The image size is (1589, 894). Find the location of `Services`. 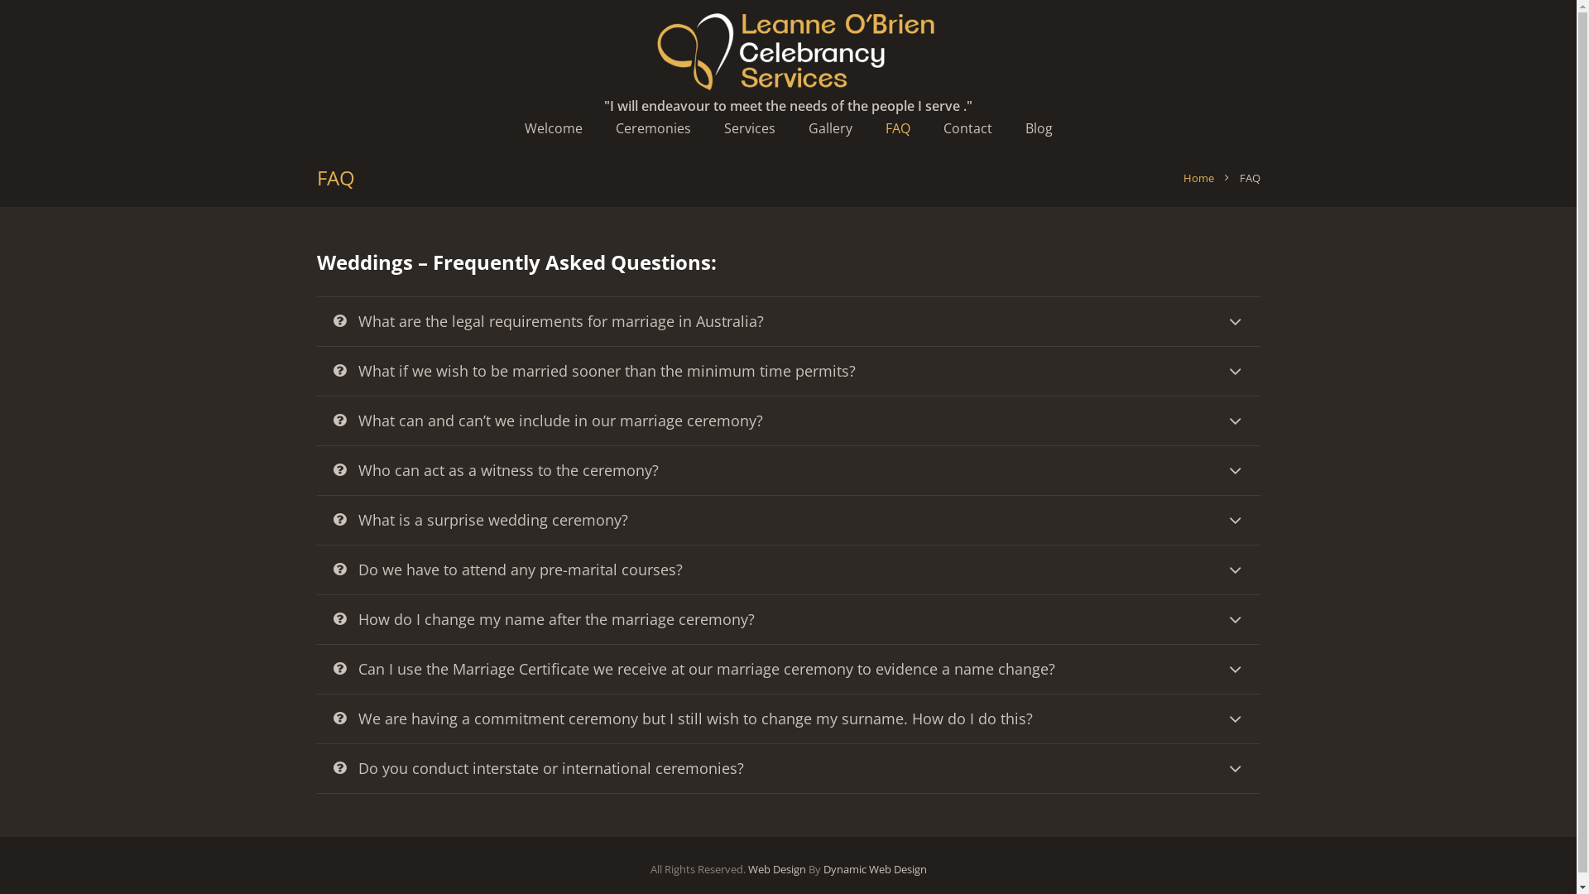

Services is located at coordinates (749, 128).